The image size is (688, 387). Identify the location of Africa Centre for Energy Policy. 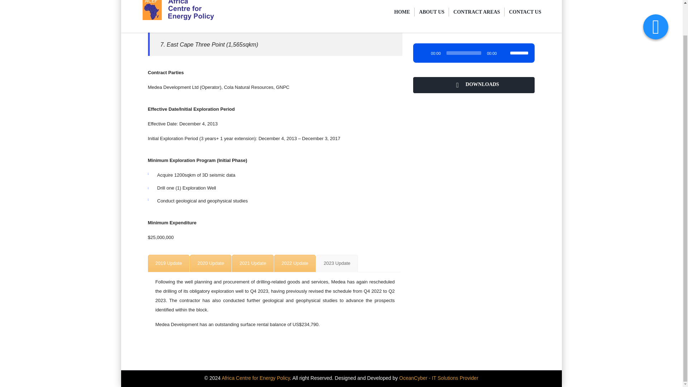
(255, 378).